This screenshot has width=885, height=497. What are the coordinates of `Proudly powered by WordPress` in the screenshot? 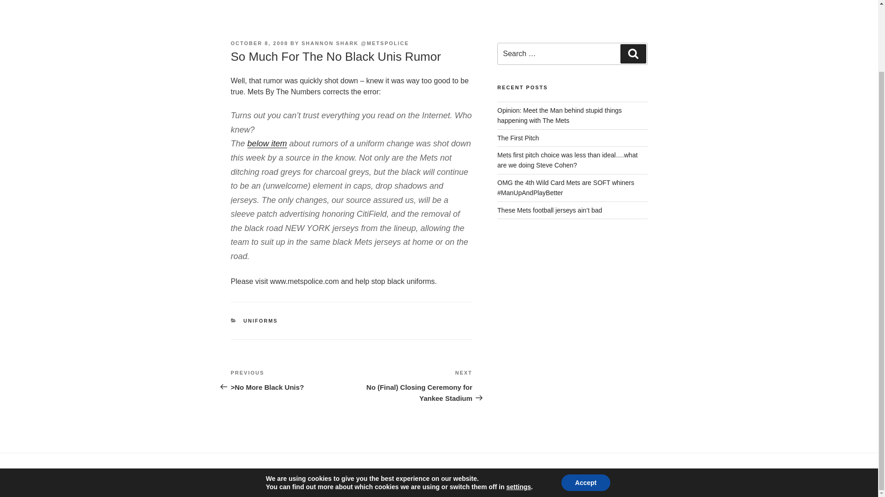 It's located at (321, 475).